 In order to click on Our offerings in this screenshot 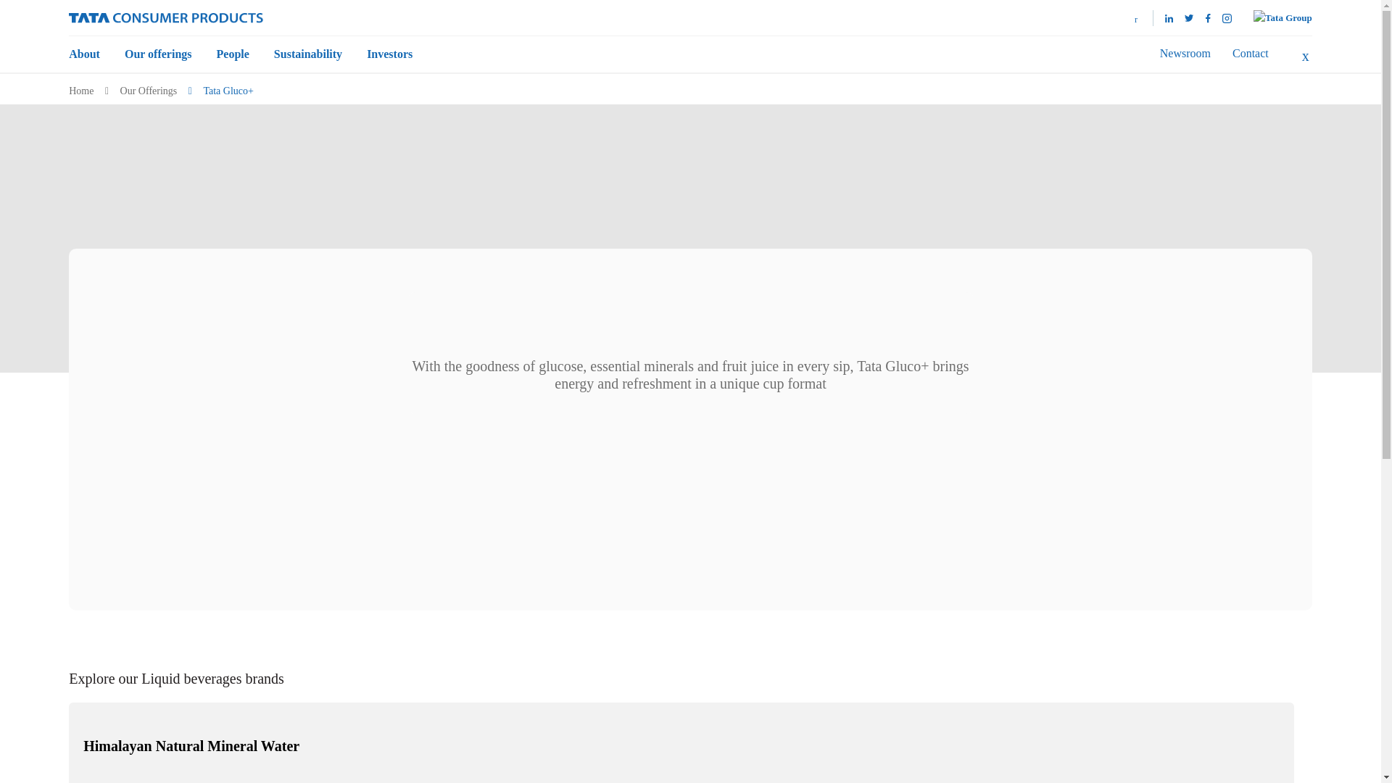, I will do `click(158, 54)`.